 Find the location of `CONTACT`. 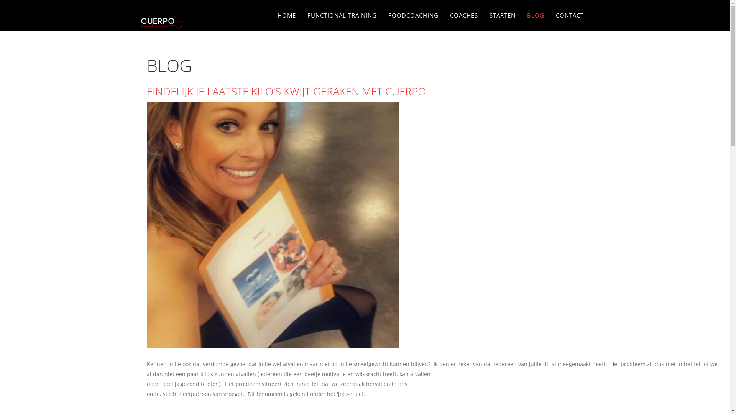

CONTACT is located at coordinates (570, 15).